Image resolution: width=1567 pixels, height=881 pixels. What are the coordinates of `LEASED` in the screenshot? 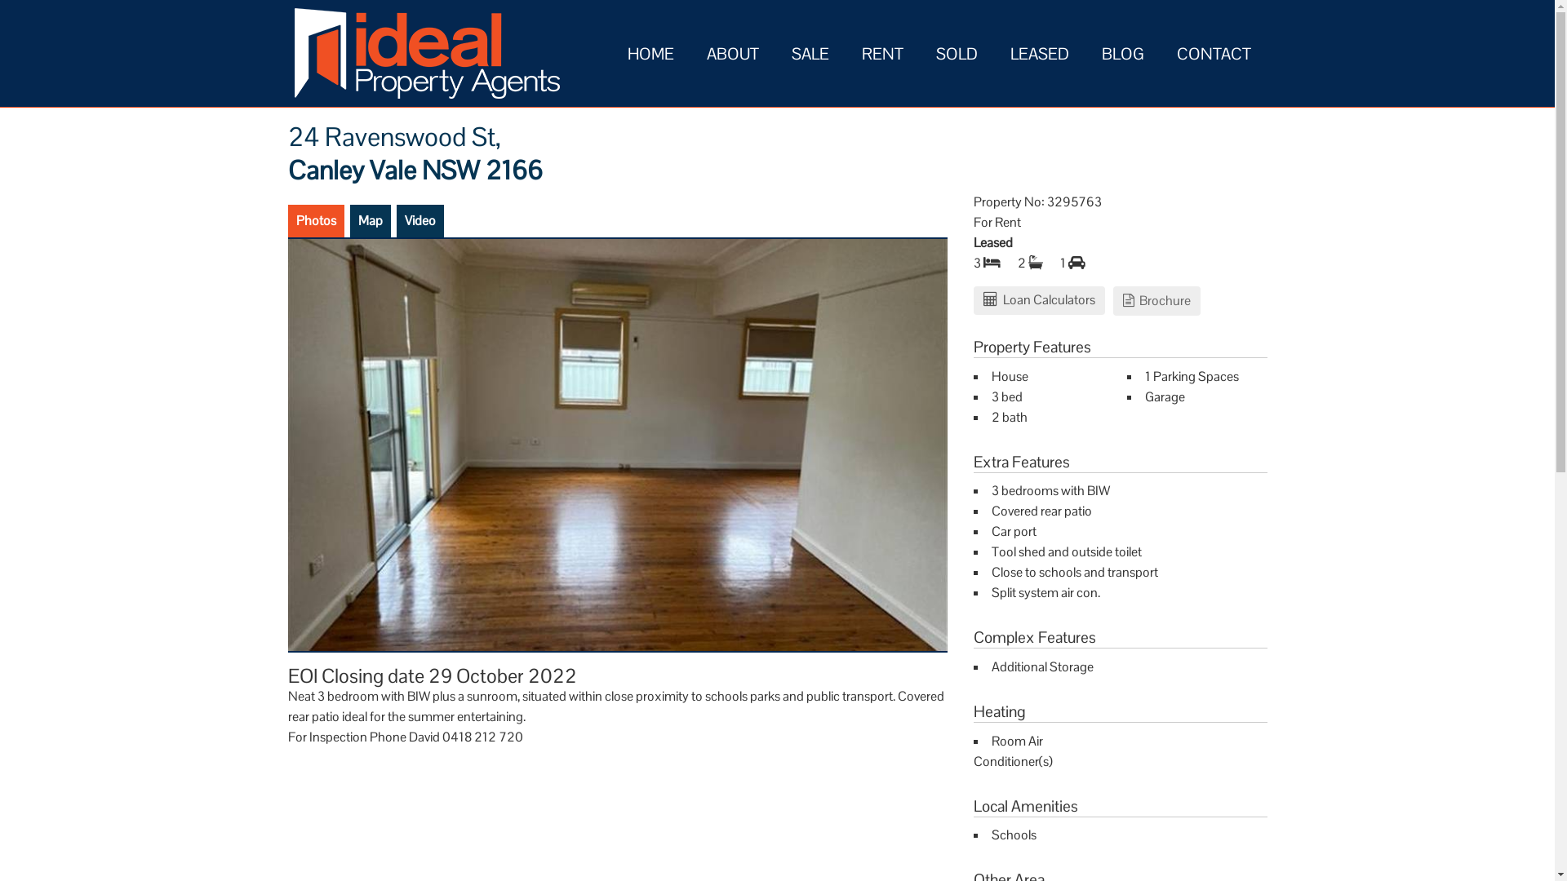 It's located at (1040, 53).